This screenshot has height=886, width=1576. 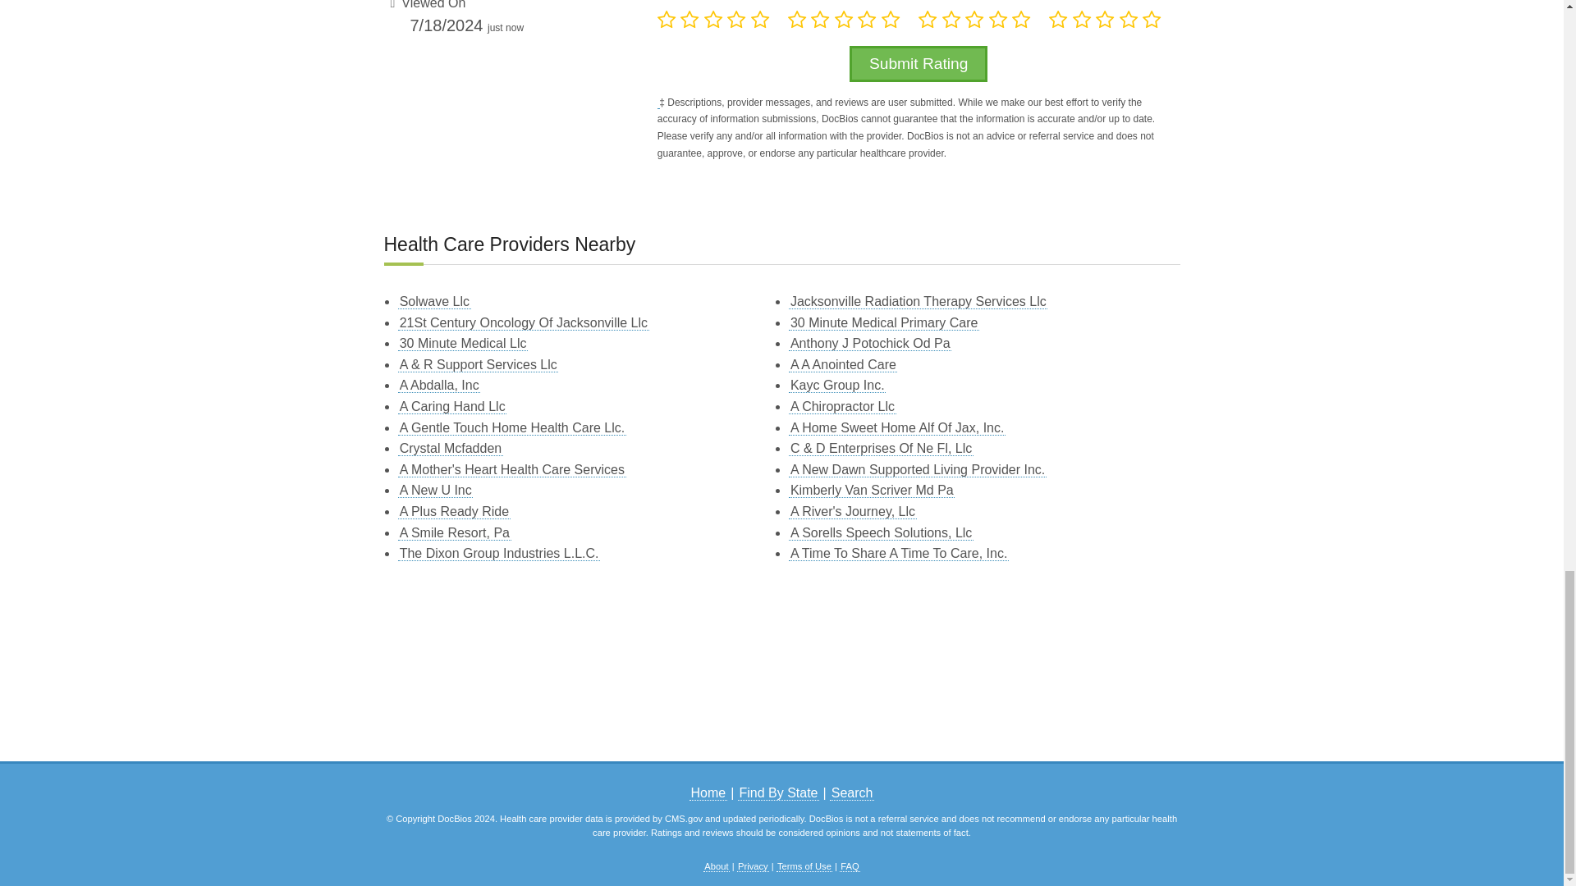 What do you see at coordinates (844, 19) in the screenshot?
I see `average` at bounding box center [844, 19].